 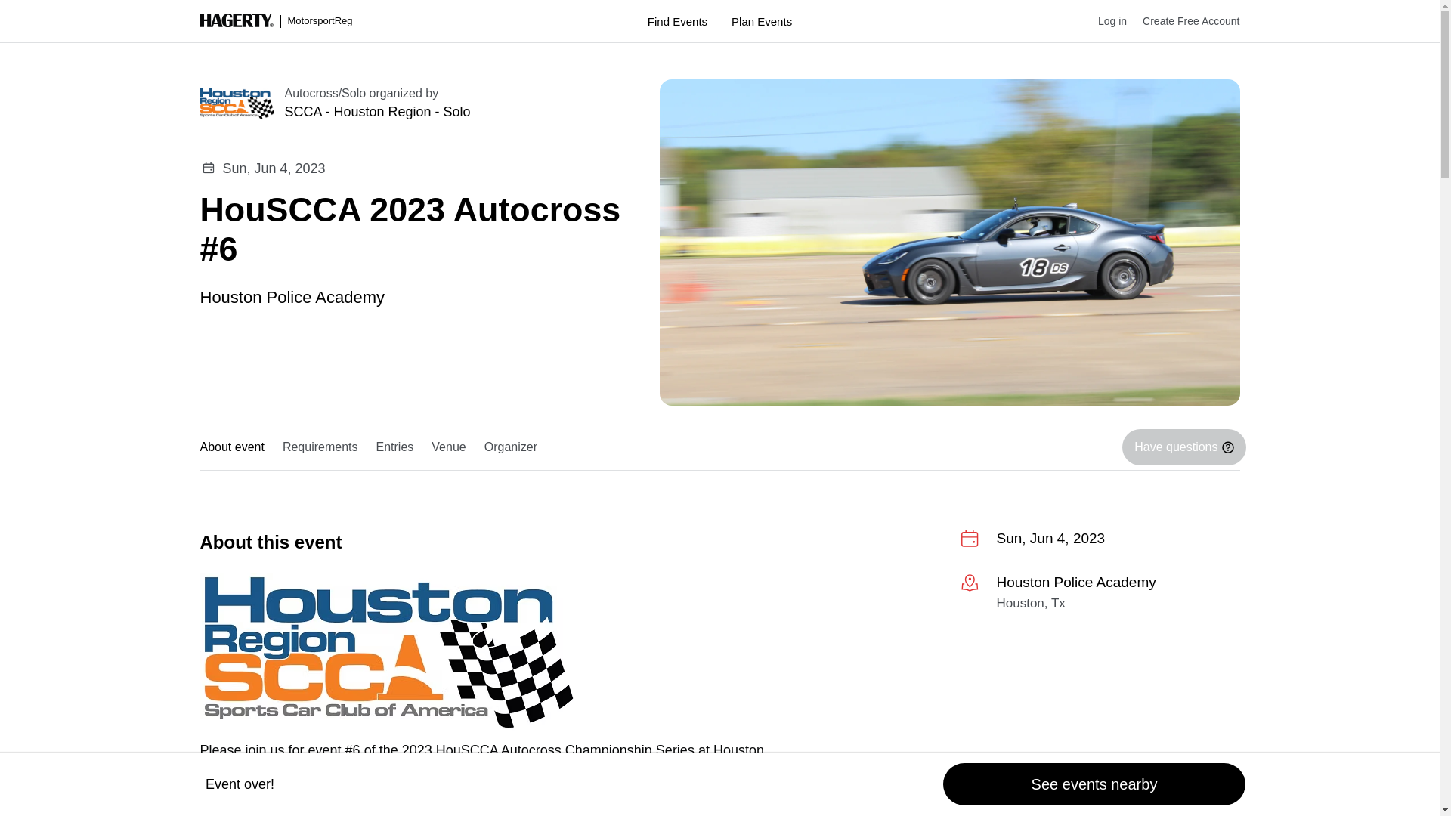 I want to click on Organizer, so click(x=511, y=447).